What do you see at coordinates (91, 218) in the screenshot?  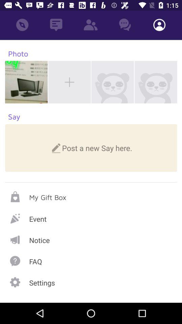 I see `choose event` at bounding box center [91, 218].